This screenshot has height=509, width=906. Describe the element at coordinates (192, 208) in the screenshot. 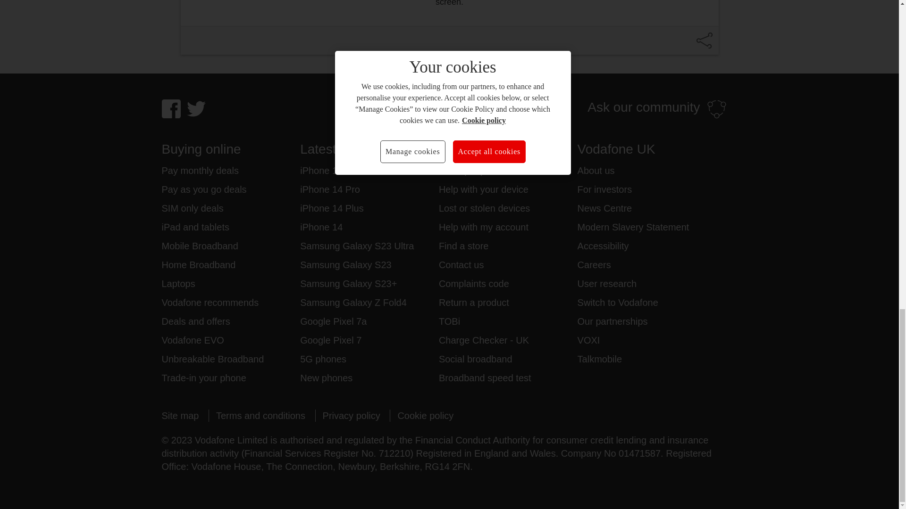

I see `SIM only deals` at that location.